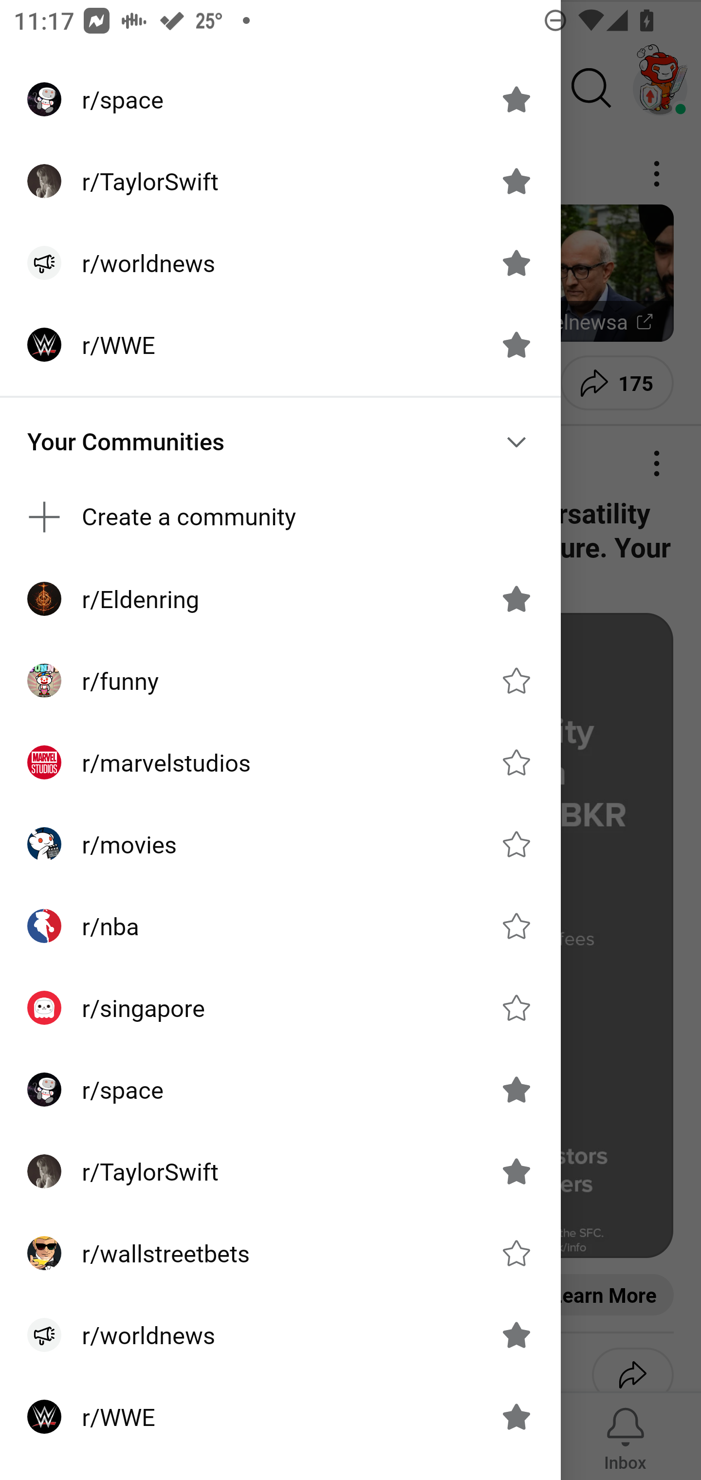 The image size is (701, 1480). Describe the element at coordinates (516, 99) in the screenshot. I see `Unfavorite r/space` at that location.